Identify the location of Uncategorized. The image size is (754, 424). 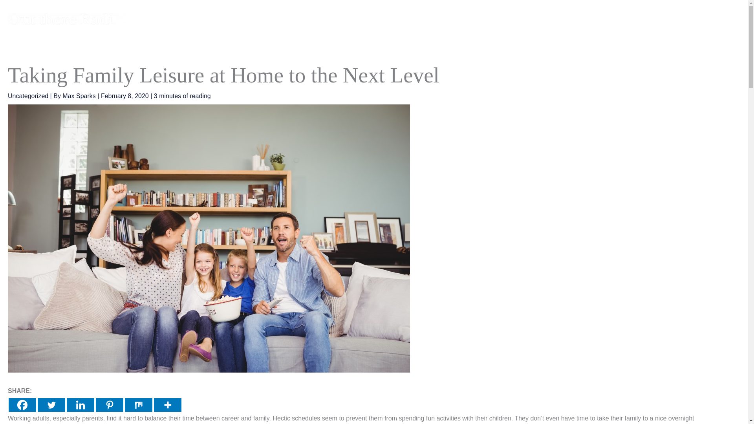
(27, 96).